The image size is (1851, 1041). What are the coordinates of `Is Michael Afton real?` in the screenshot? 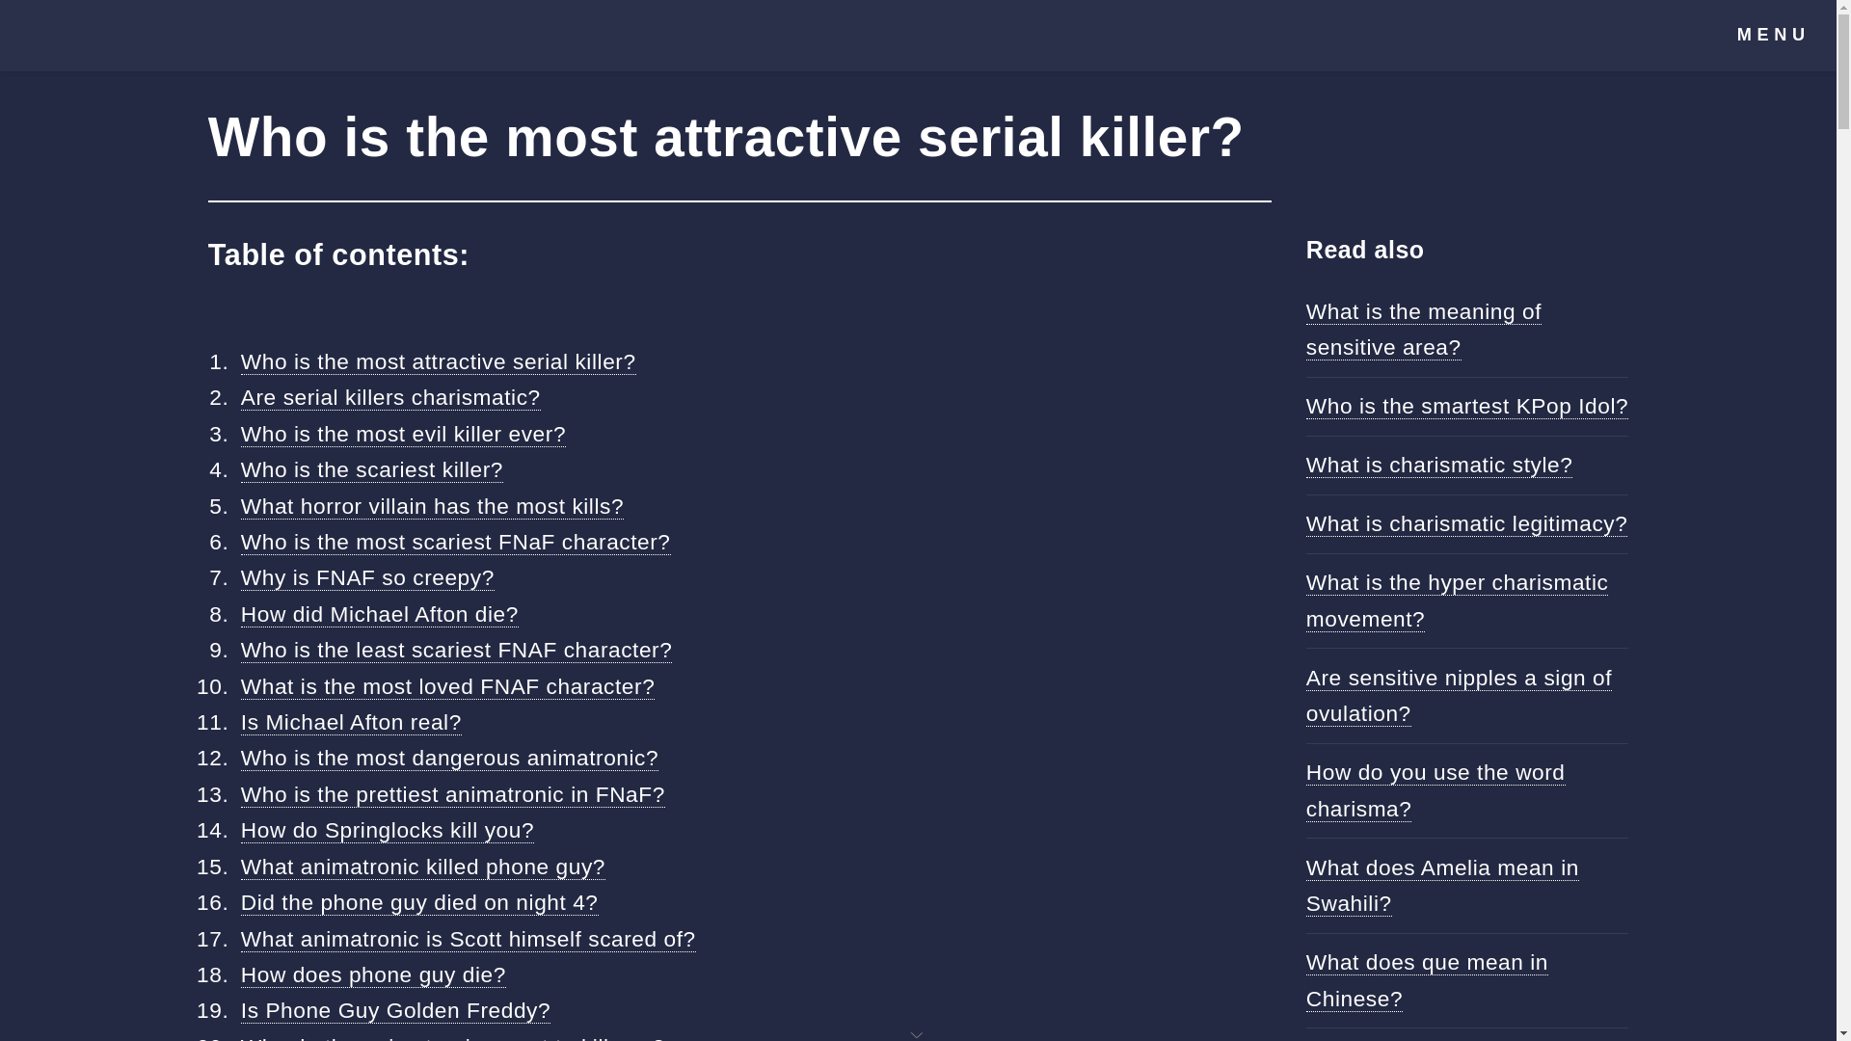 It's located at (351, 721).